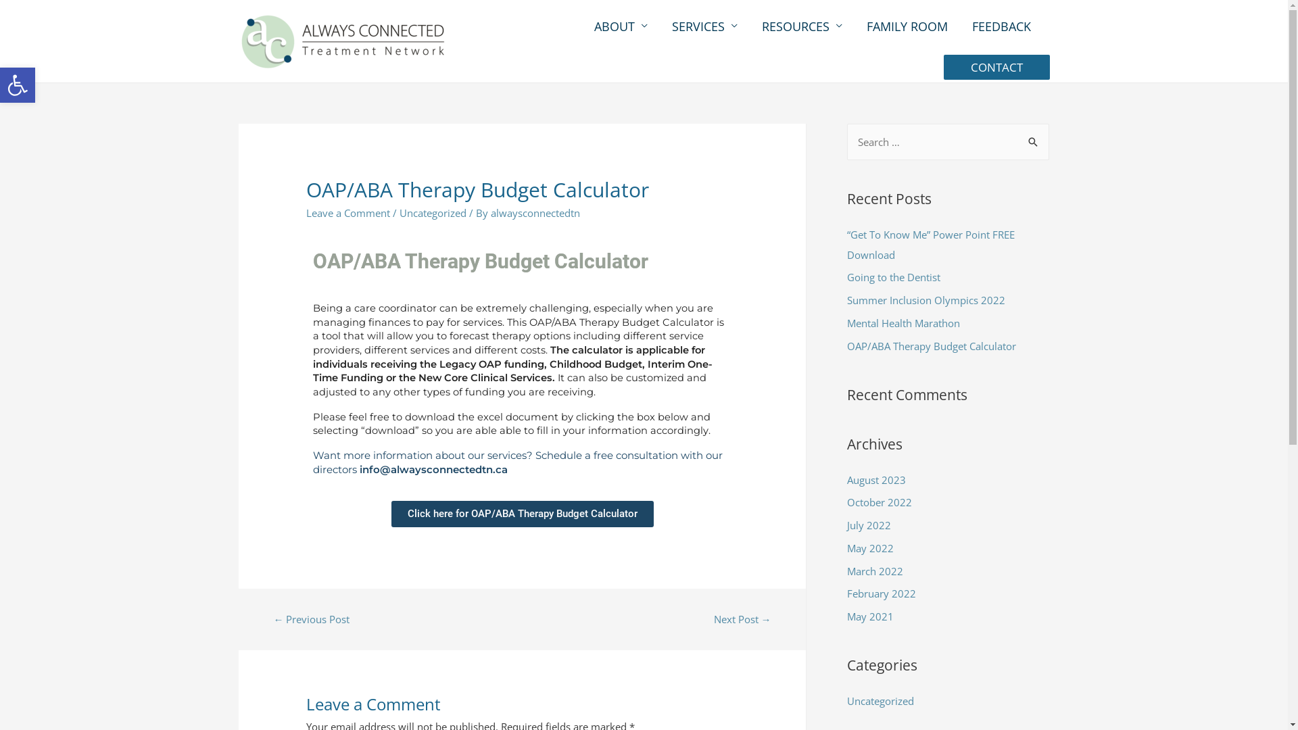 This screenshot has width=1298, height=730. Describe the element at coordinates (907, 26) in the screenshot. I see `FAMILY ROOM` at that location.